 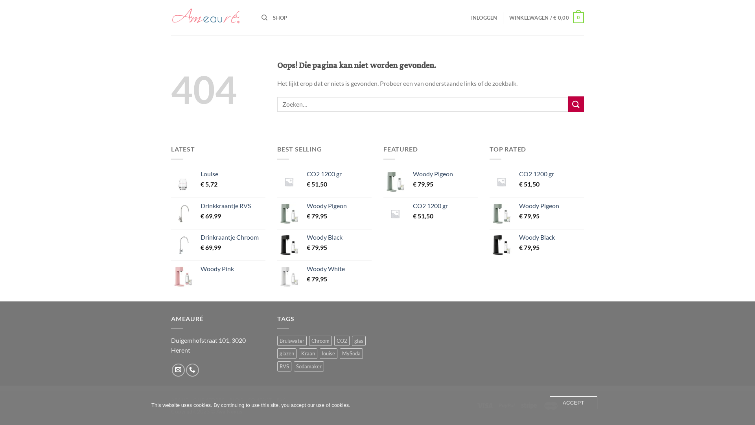 What do you see at coordinates (282, 400) in the screenshot?
I see `FAQ` at bounding box center [282, 400].